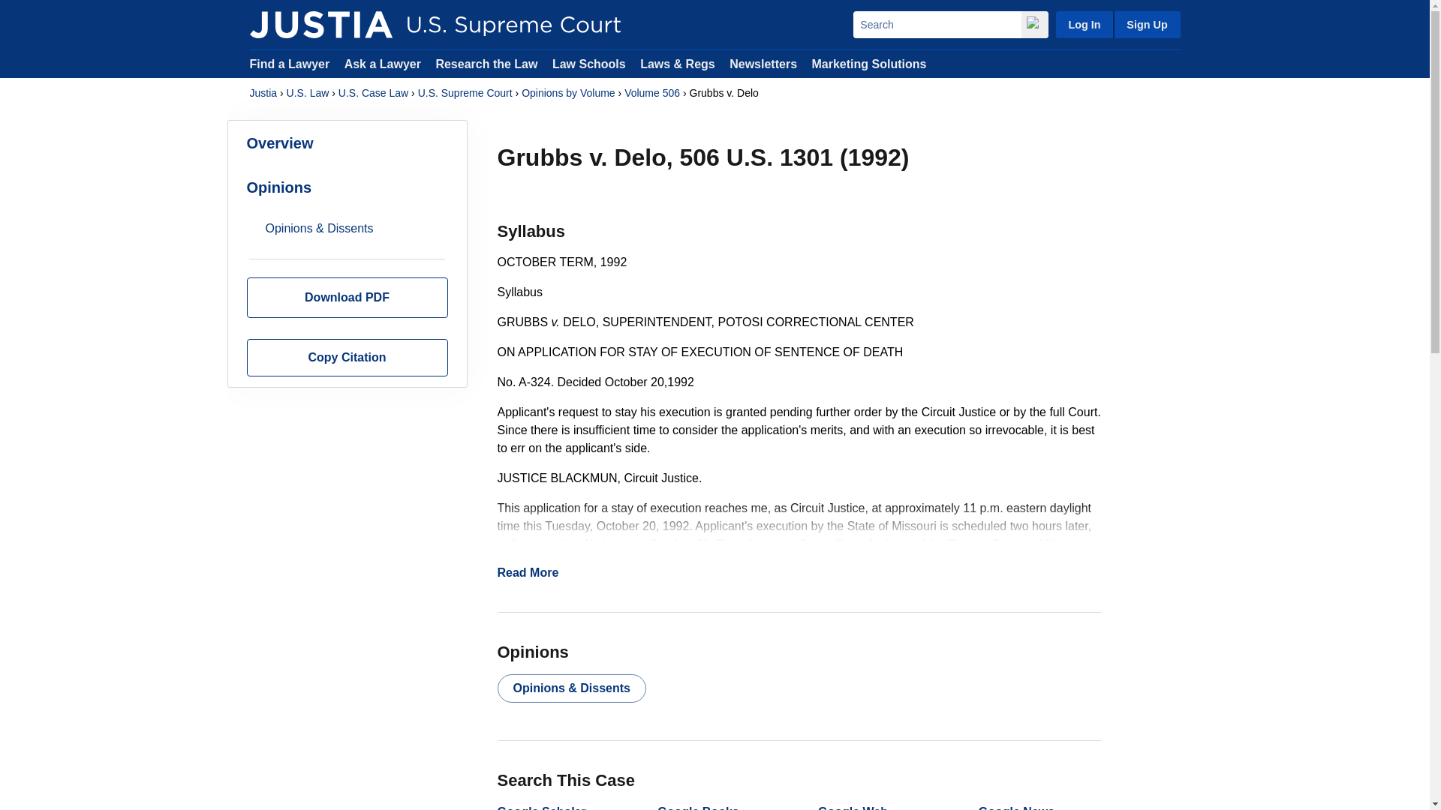 Image resolution: width=1441 pixels, height=810 pixels. Describe the element at coordinates (853, 807) in the screenshot. I see `Law - Google Web` at that location.